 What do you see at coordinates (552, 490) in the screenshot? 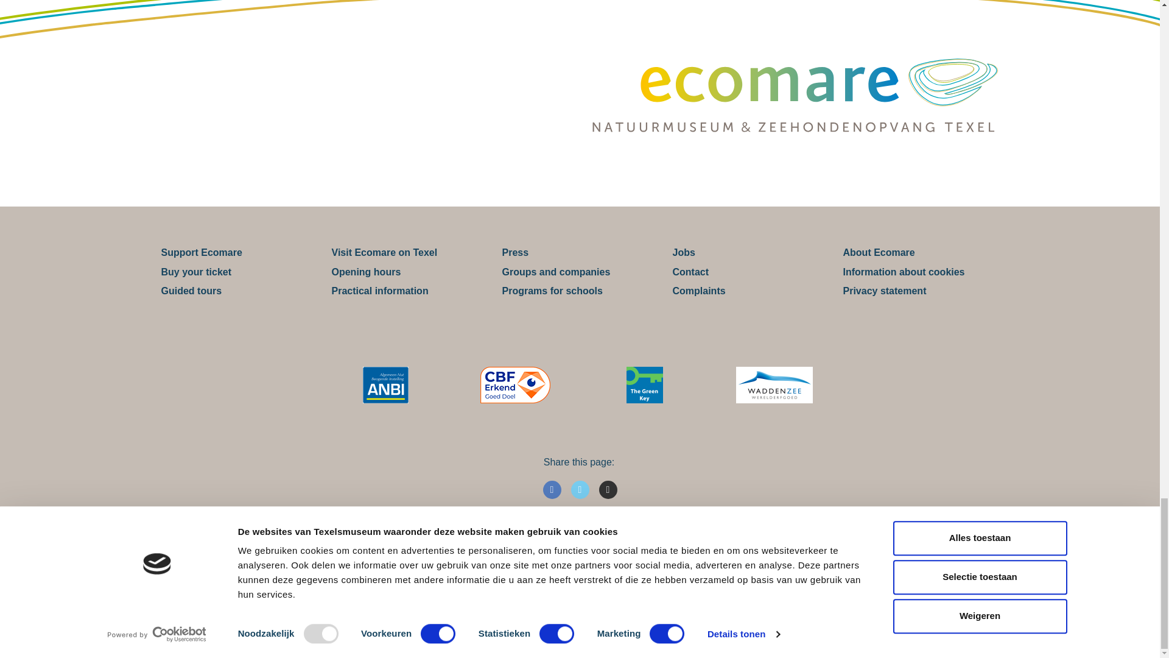
I see `Share this page: Facebook` at bounding box center [552, 490].